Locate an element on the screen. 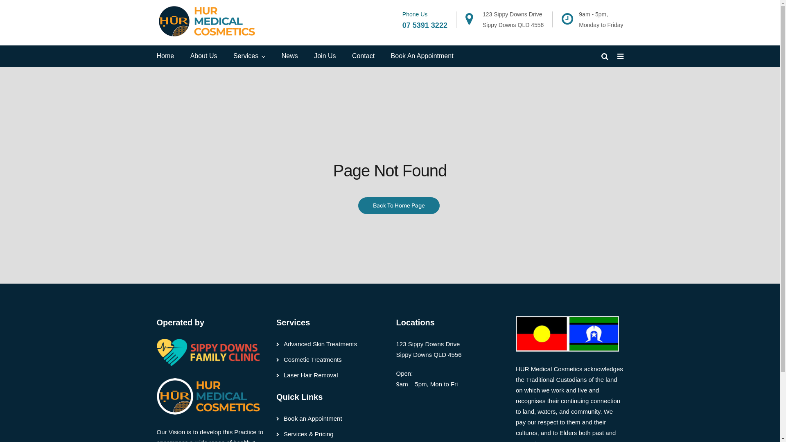 The width and height of the screenshot is (786, 442). Back To Home Page is located at coordinates (399, 205).